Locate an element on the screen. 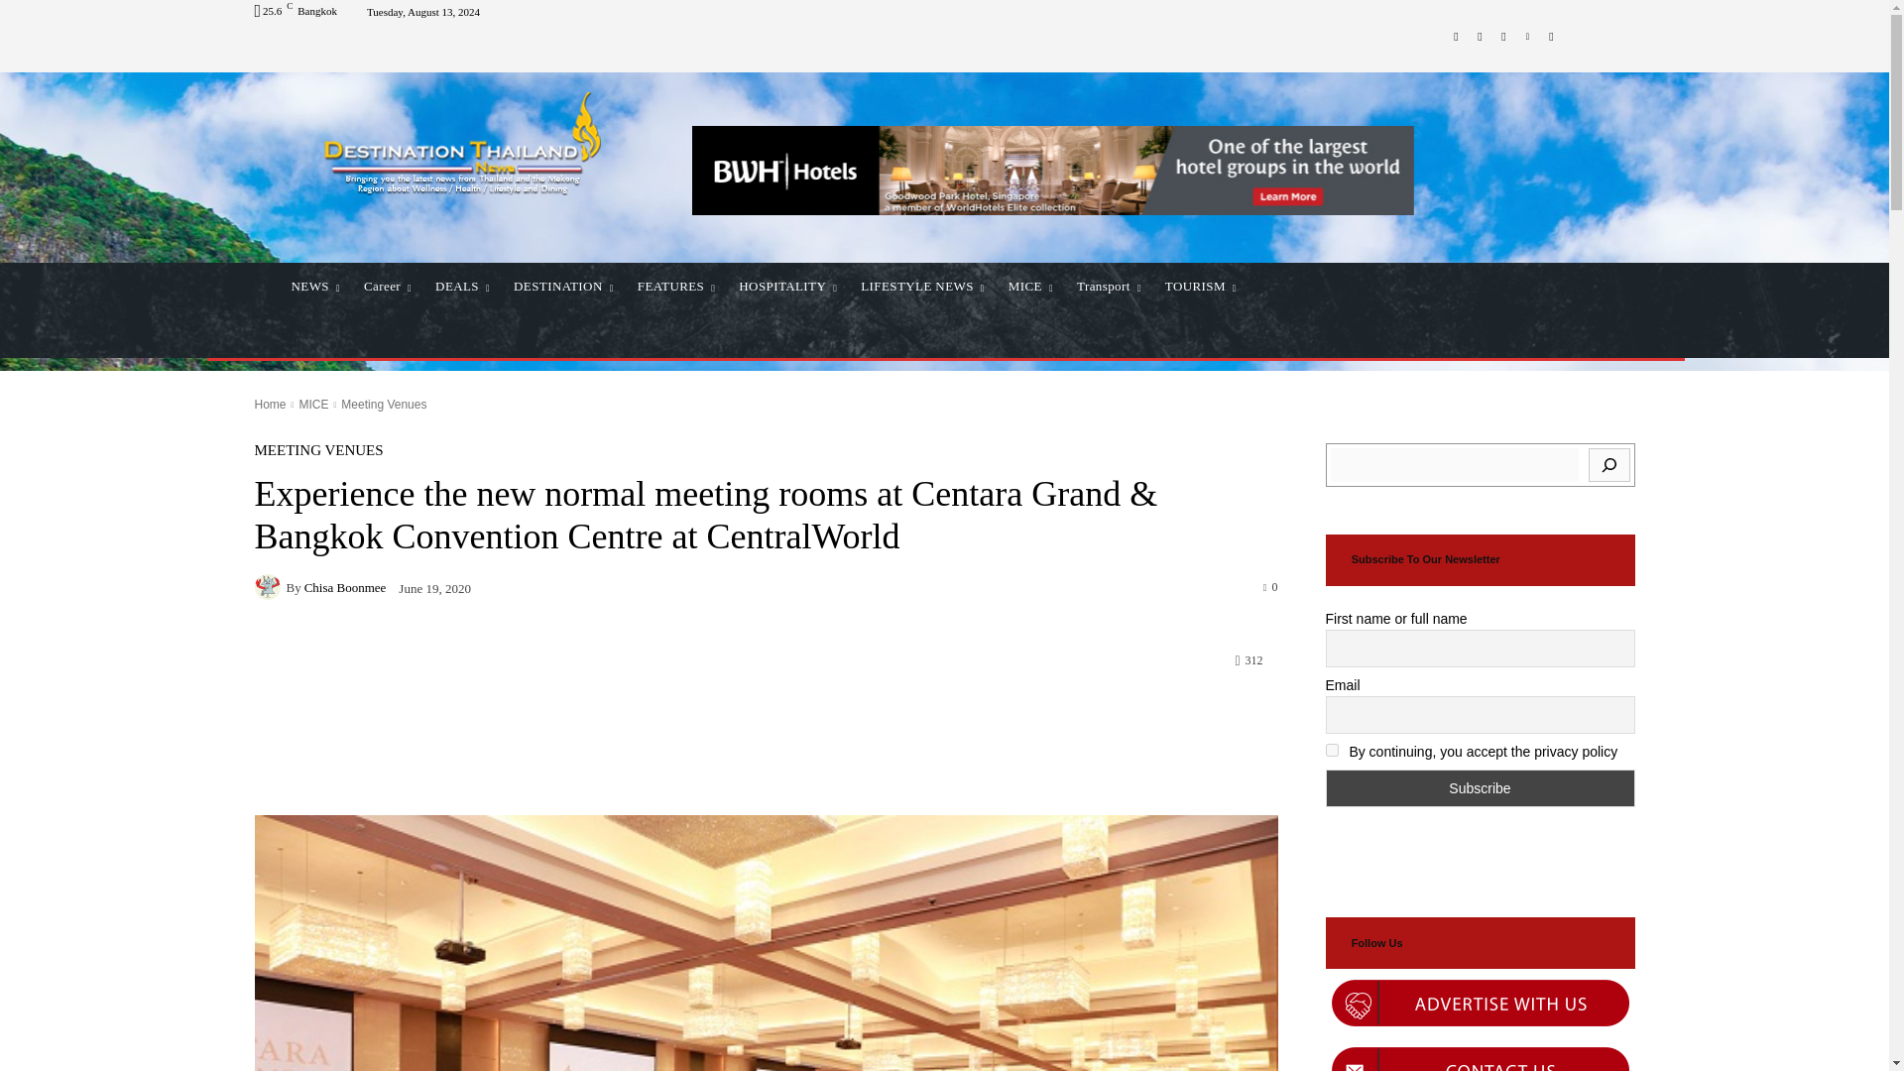 The width and height of the screenshot is (1904, 1071). Youtube is located at coordinates (1551, 35).